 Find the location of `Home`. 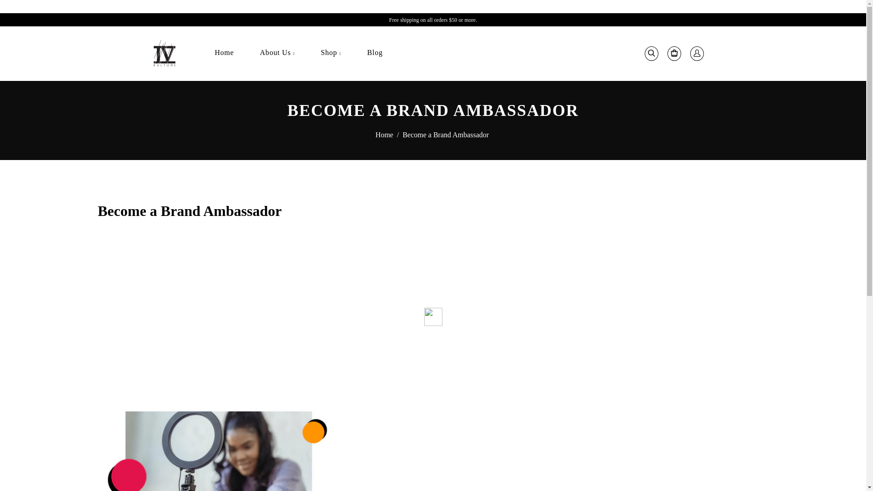

Home is located at coordinates (224, 53).